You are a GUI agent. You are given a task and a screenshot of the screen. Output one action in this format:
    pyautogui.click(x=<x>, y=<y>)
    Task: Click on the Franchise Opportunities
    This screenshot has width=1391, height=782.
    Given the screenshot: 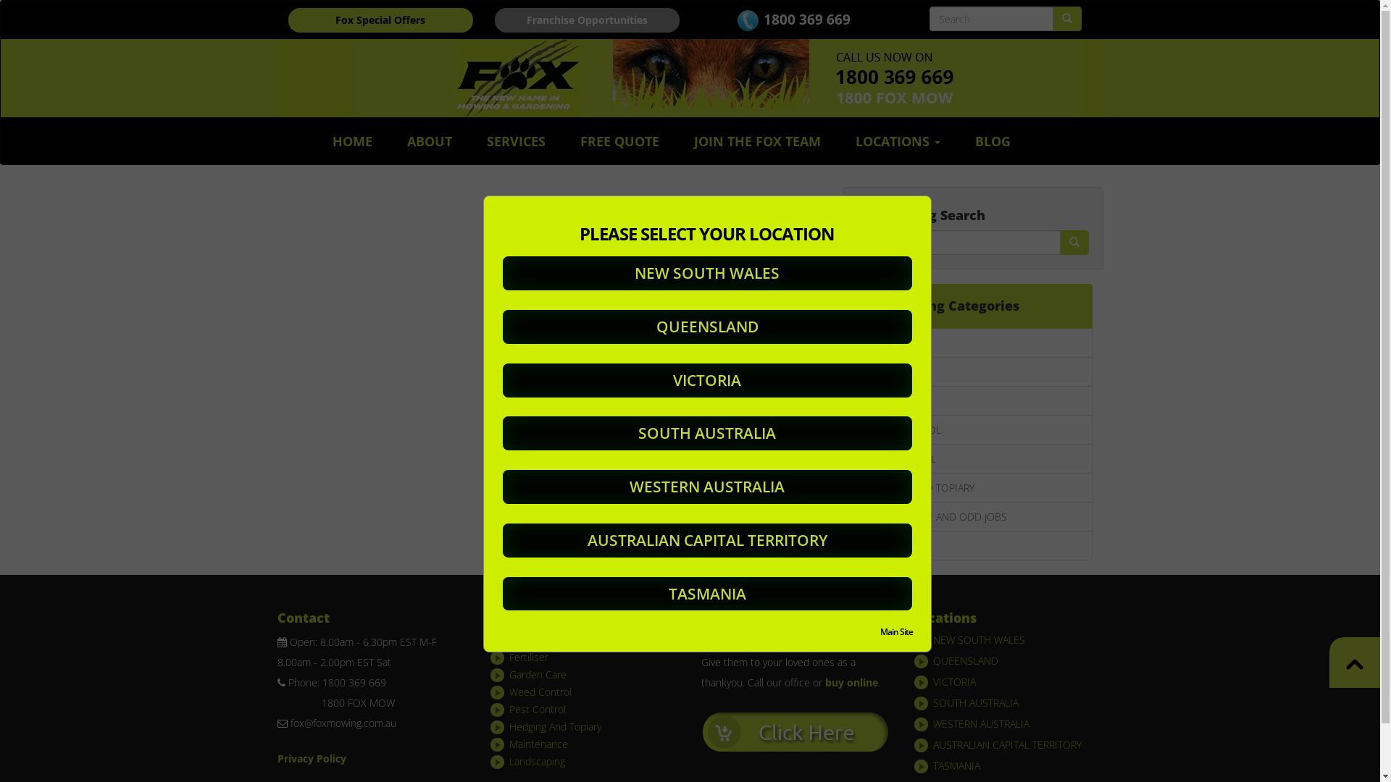 What is the action you would take?
    pyautogui.click(x=587, y=20)
    